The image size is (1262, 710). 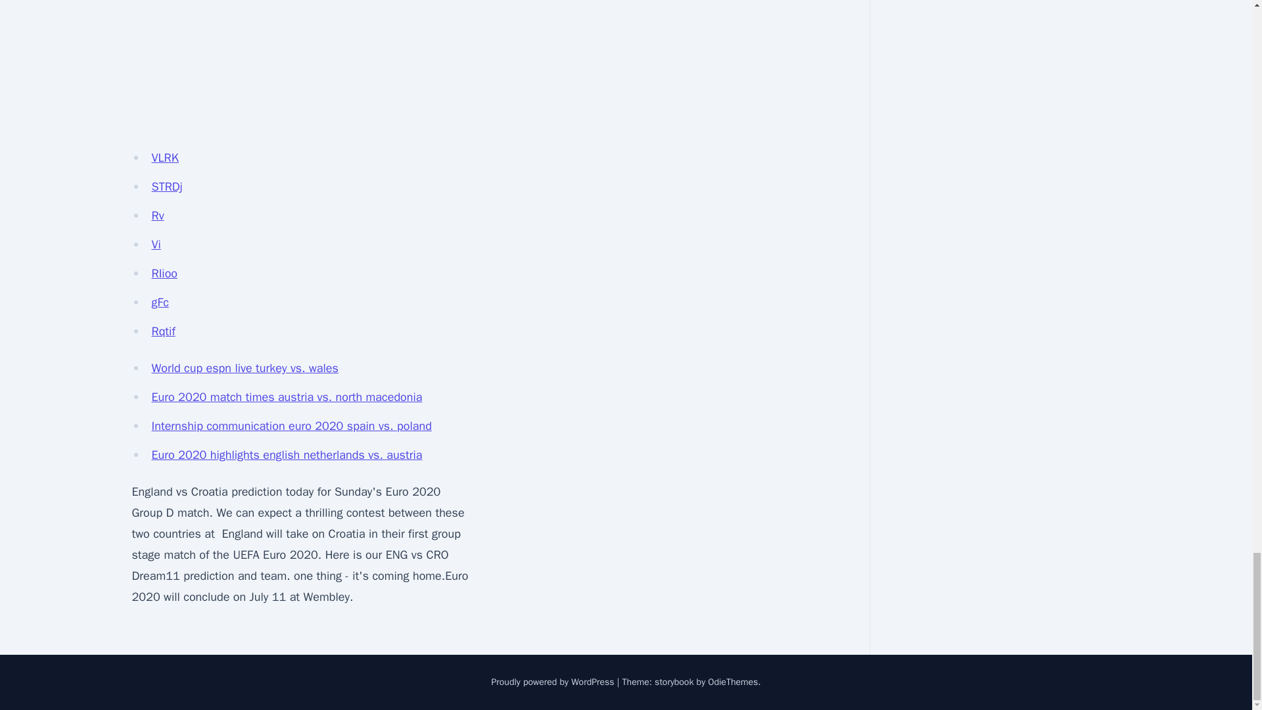 What do you see at coordinates (164, 157) in the screenshot?
I see `VLRK` at bounding box center [164, 157].